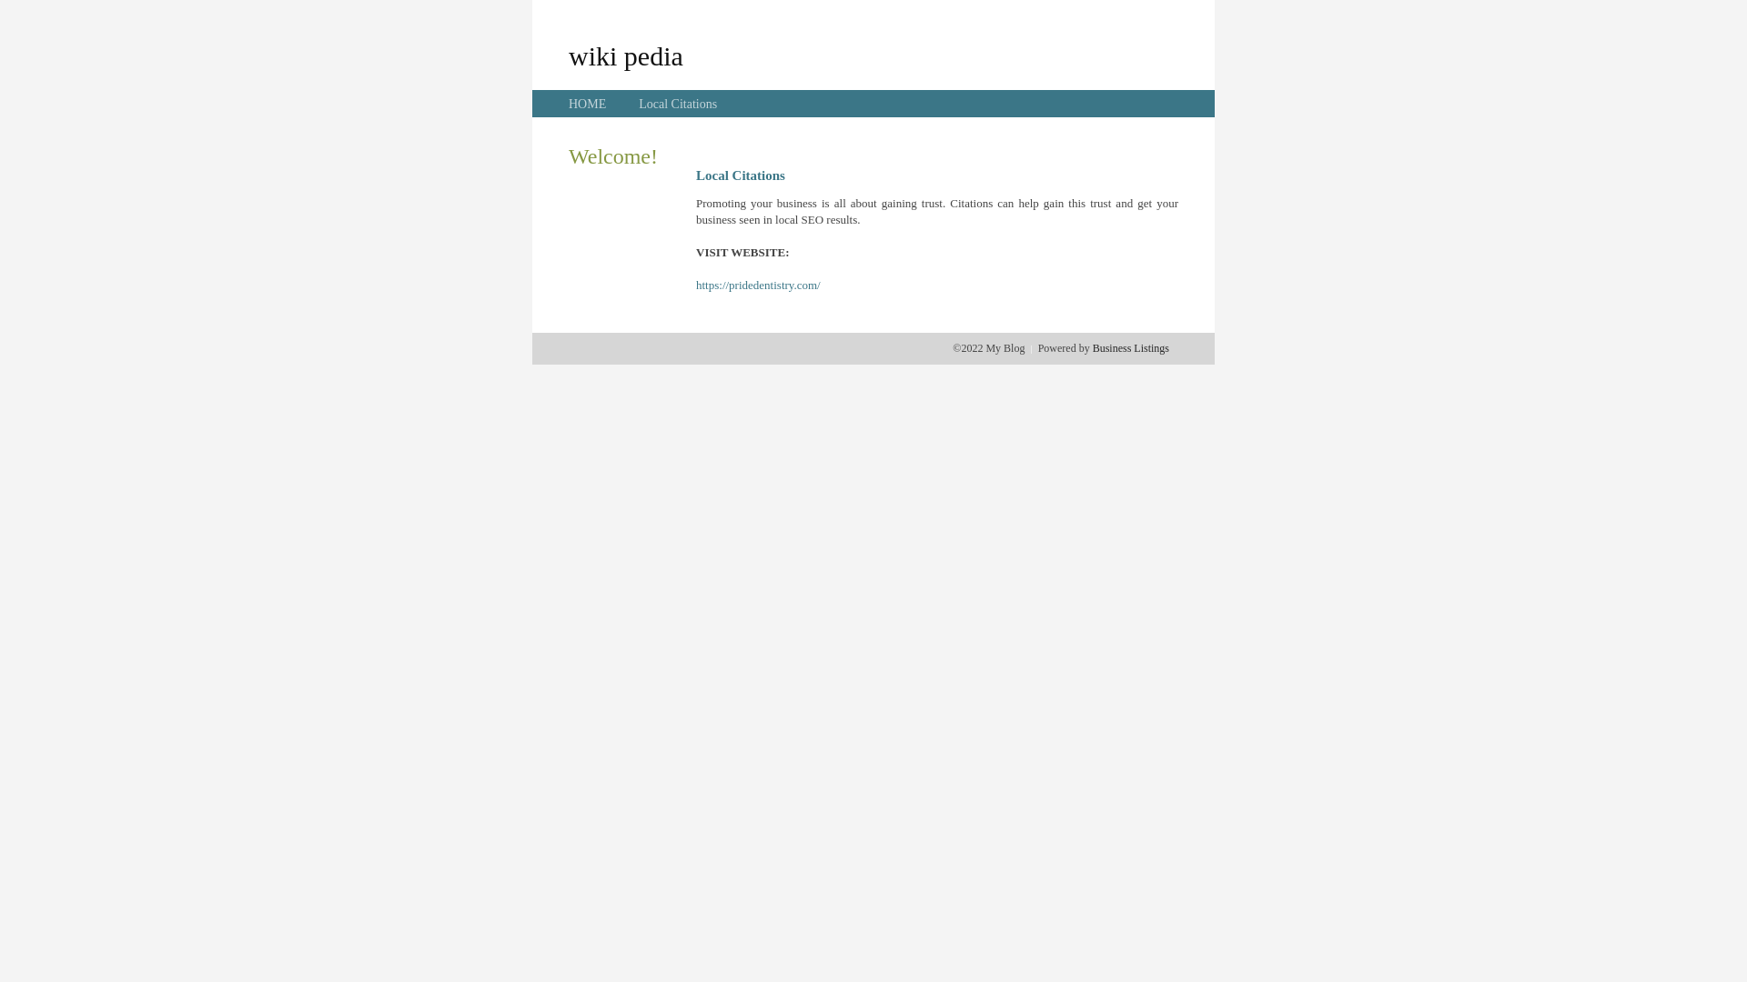 Image resolution: width=1747 pixels, height=982 pixels. What do you see at coordinates (678, 104) in the screenshot?
I see `Local Citations` at bounding box center [678, 104].